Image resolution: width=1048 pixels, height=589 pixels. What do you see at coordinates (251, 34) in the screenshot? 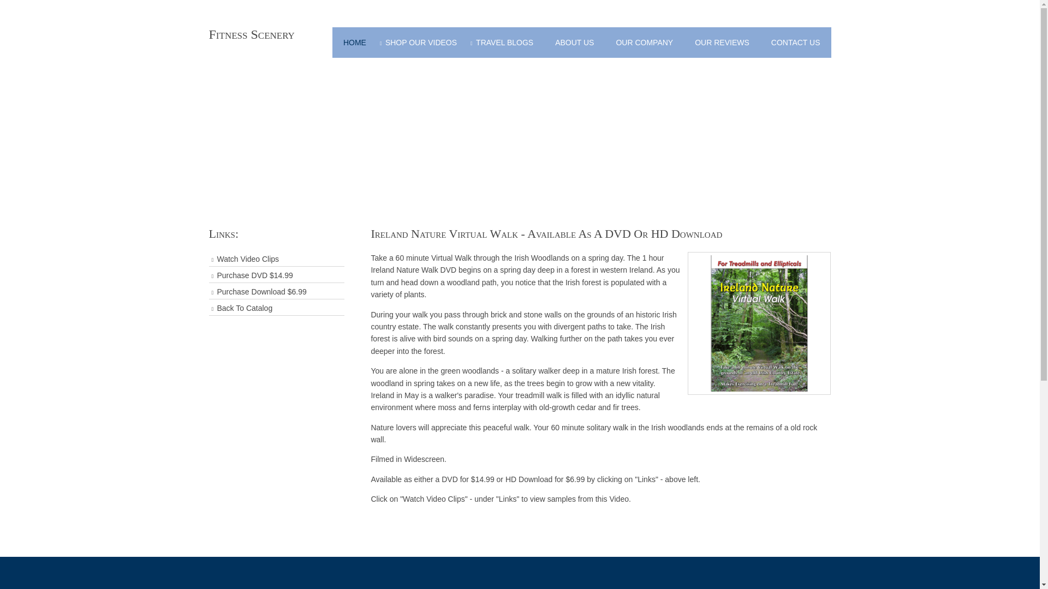
I see `Fitness Scenery` at bounding box center [251, 34].